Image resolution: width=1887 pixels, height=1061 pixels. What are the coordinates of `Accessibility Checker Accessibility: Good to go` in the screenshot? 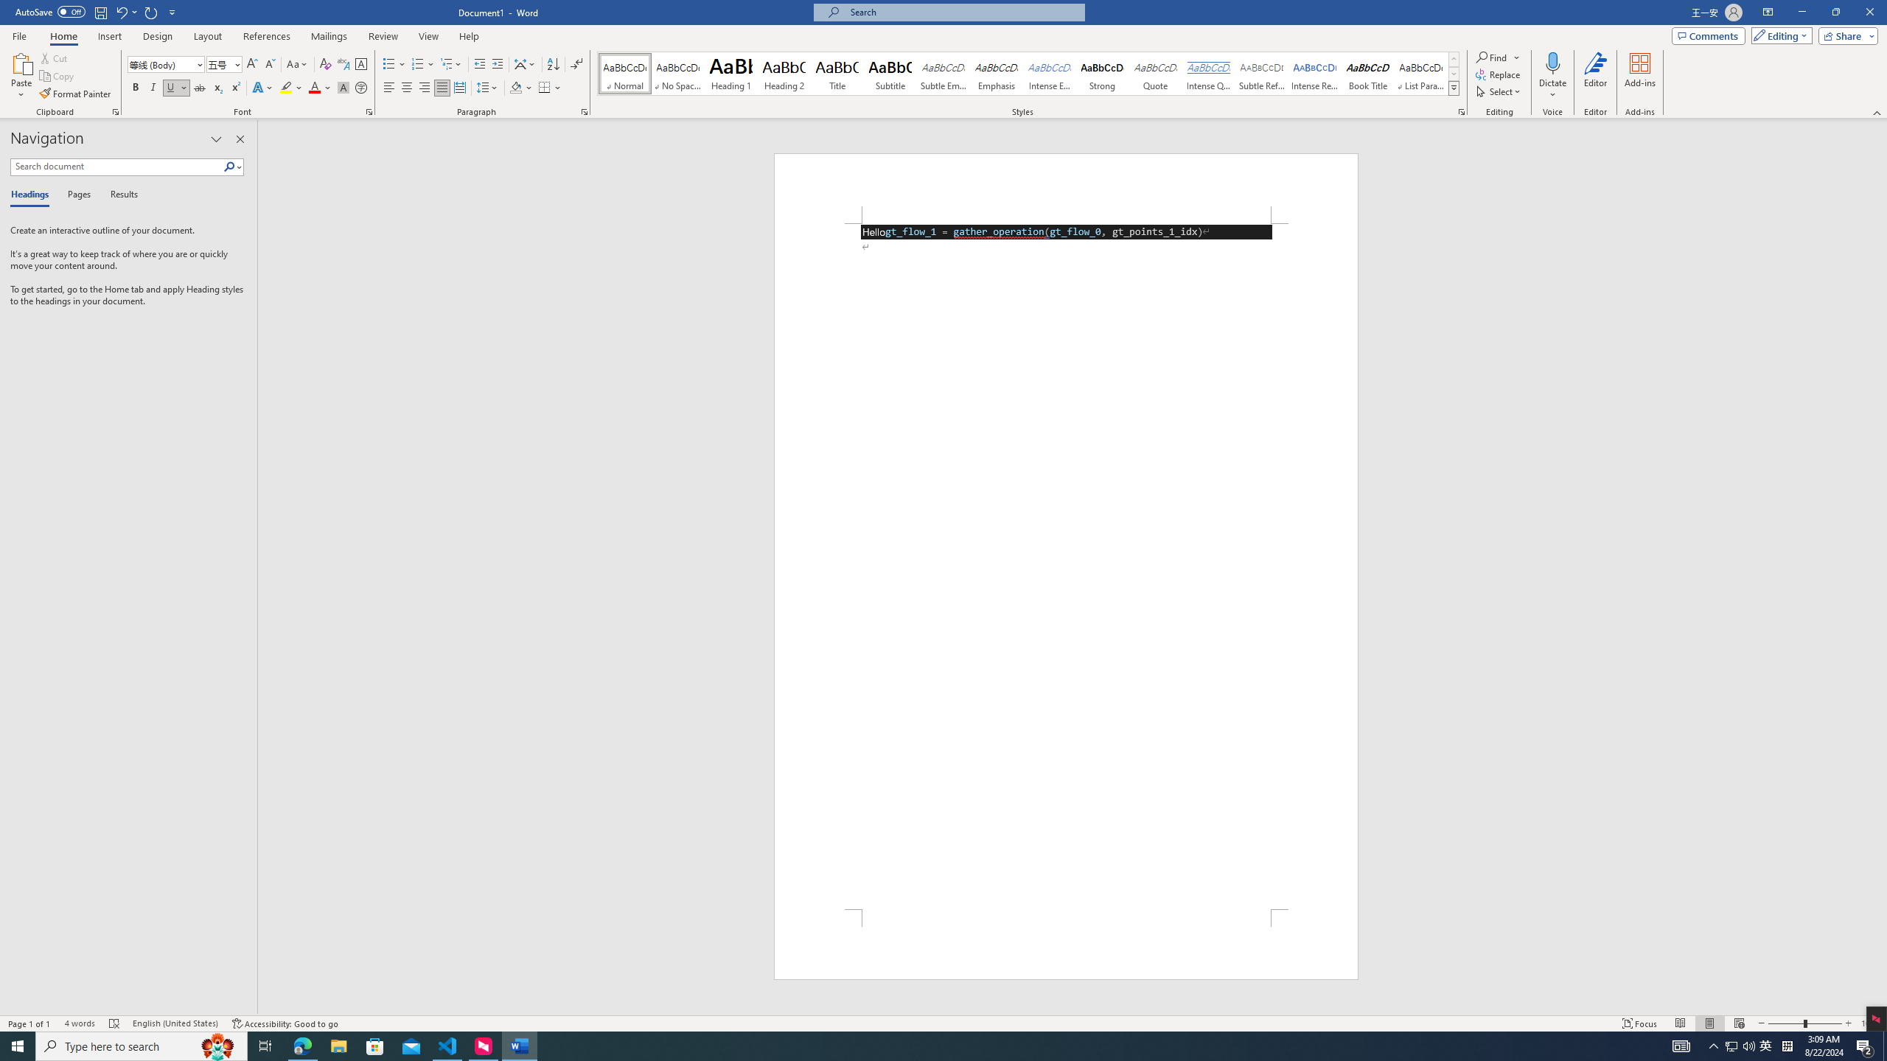 It's located at (286, 1023).